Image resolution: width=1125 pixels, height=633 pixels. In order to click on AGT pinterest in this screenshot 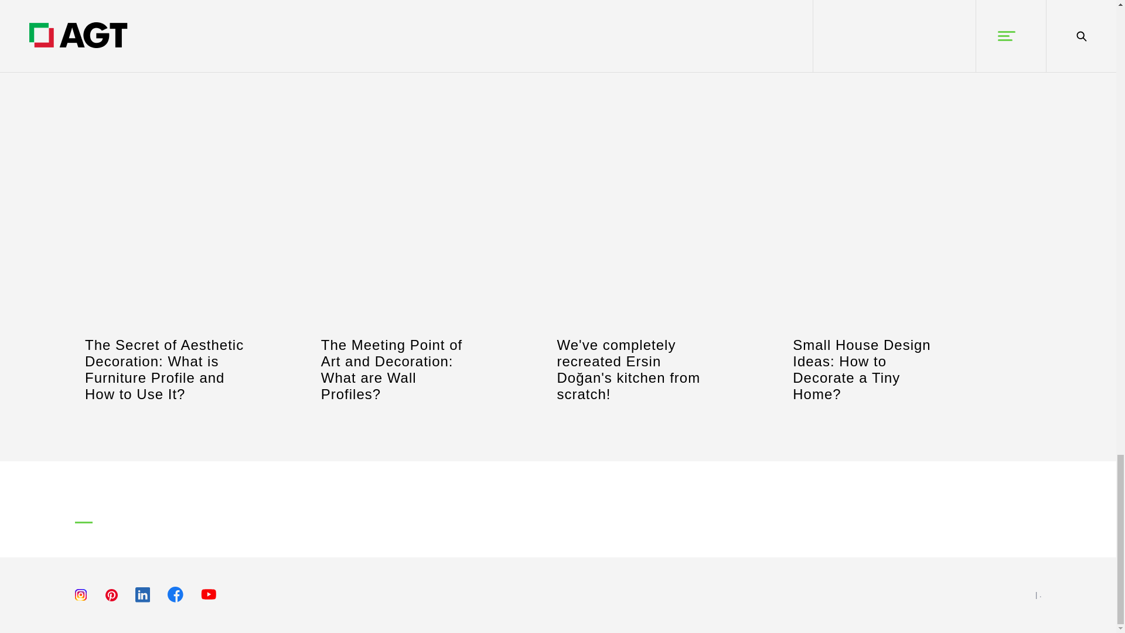, I will do `click(110, 599)`.